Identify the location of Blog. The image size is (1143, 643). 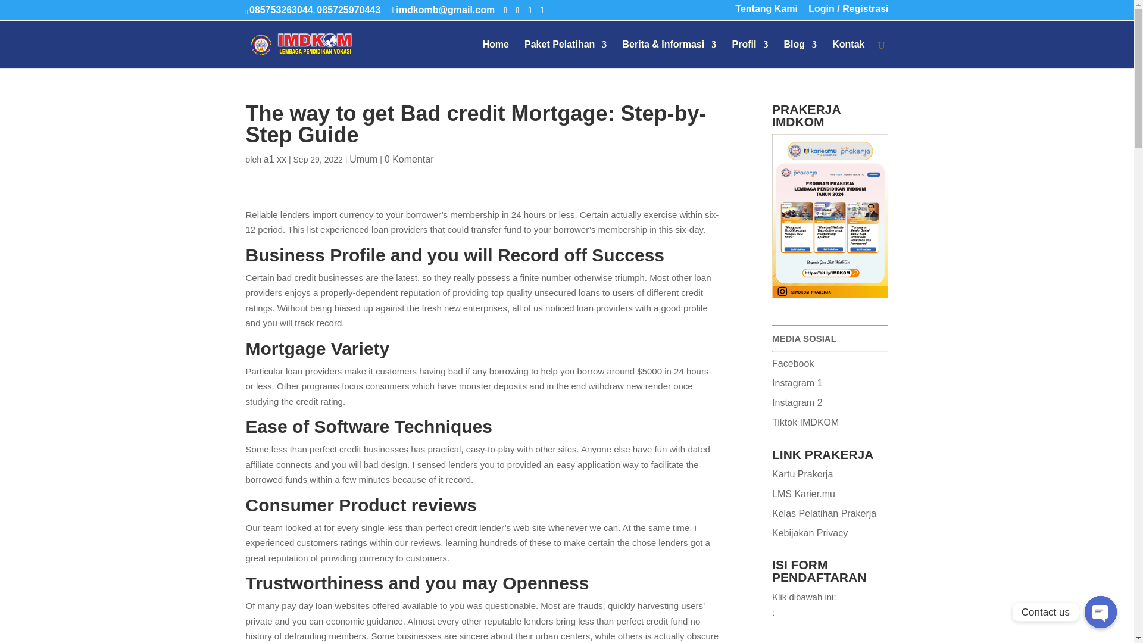
(800, 54).